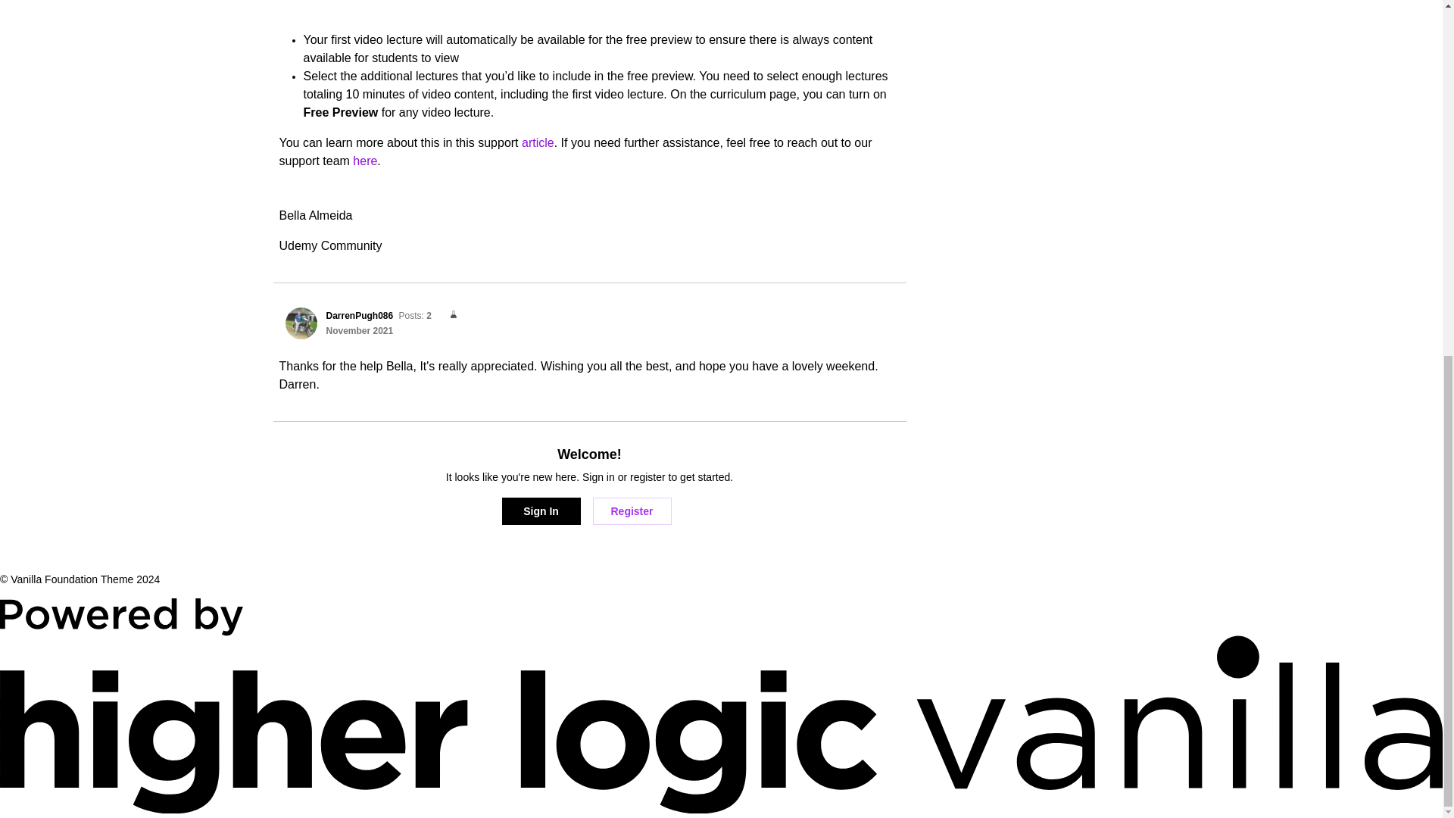 The height and width of the screenshot is (818, 1454). Describe the element at coordinates (365, 161) in the screenshot. I see `here` at that location.